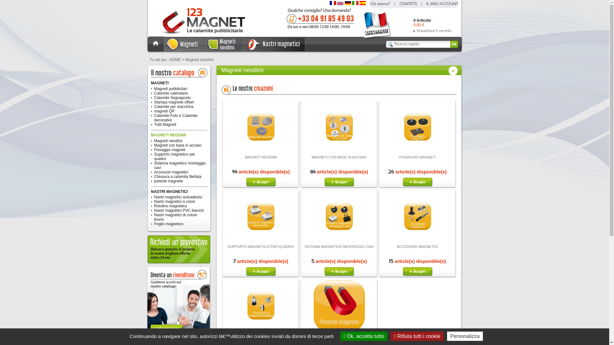  I want to click on Fissaggio magneti, so click(418, 151).